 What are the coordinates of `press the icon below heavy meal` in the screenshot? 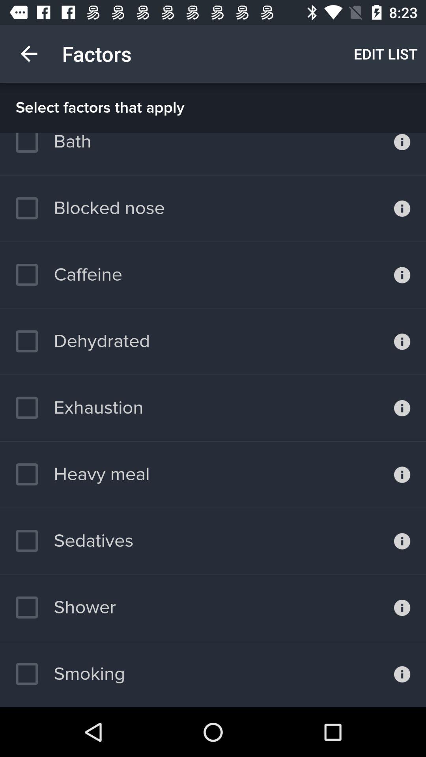 It's located at (74, 541).